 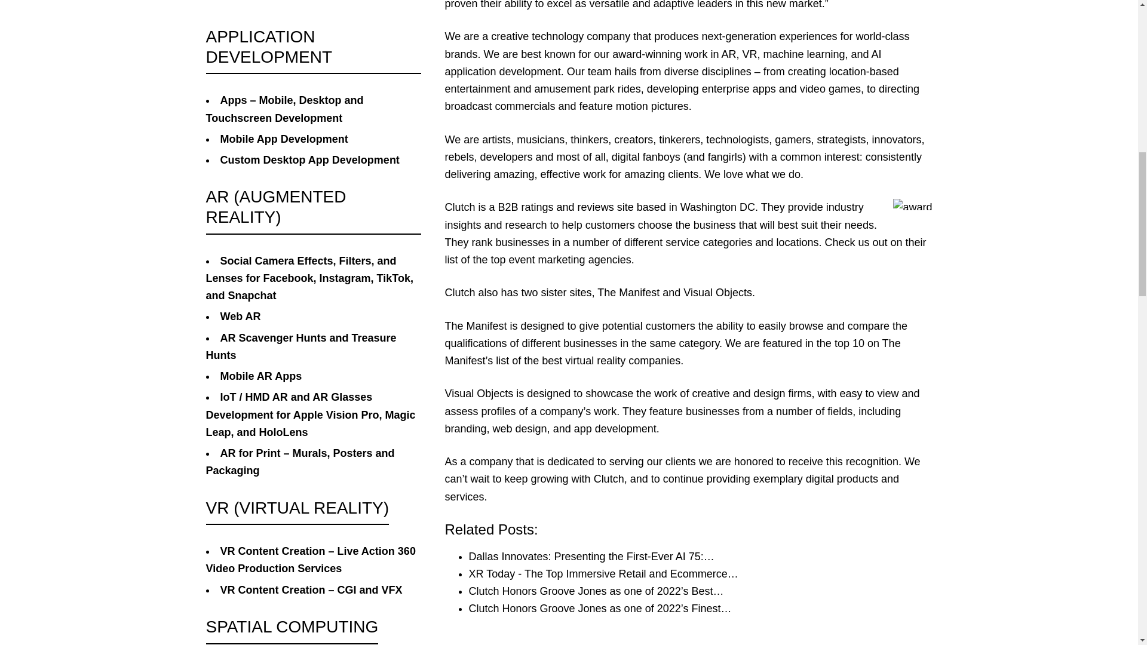 I want to click on Mobile App Development, so click(x=283, y=139).